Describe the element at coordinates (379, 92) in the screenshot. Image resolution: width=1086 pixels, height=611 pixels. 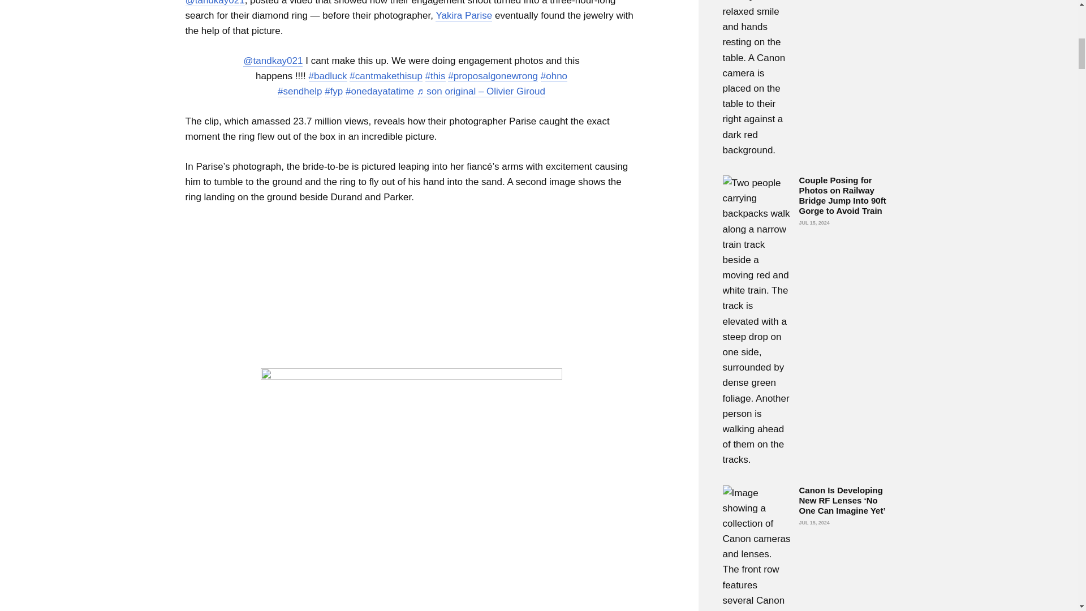
I see `onedayatatime` at that location.